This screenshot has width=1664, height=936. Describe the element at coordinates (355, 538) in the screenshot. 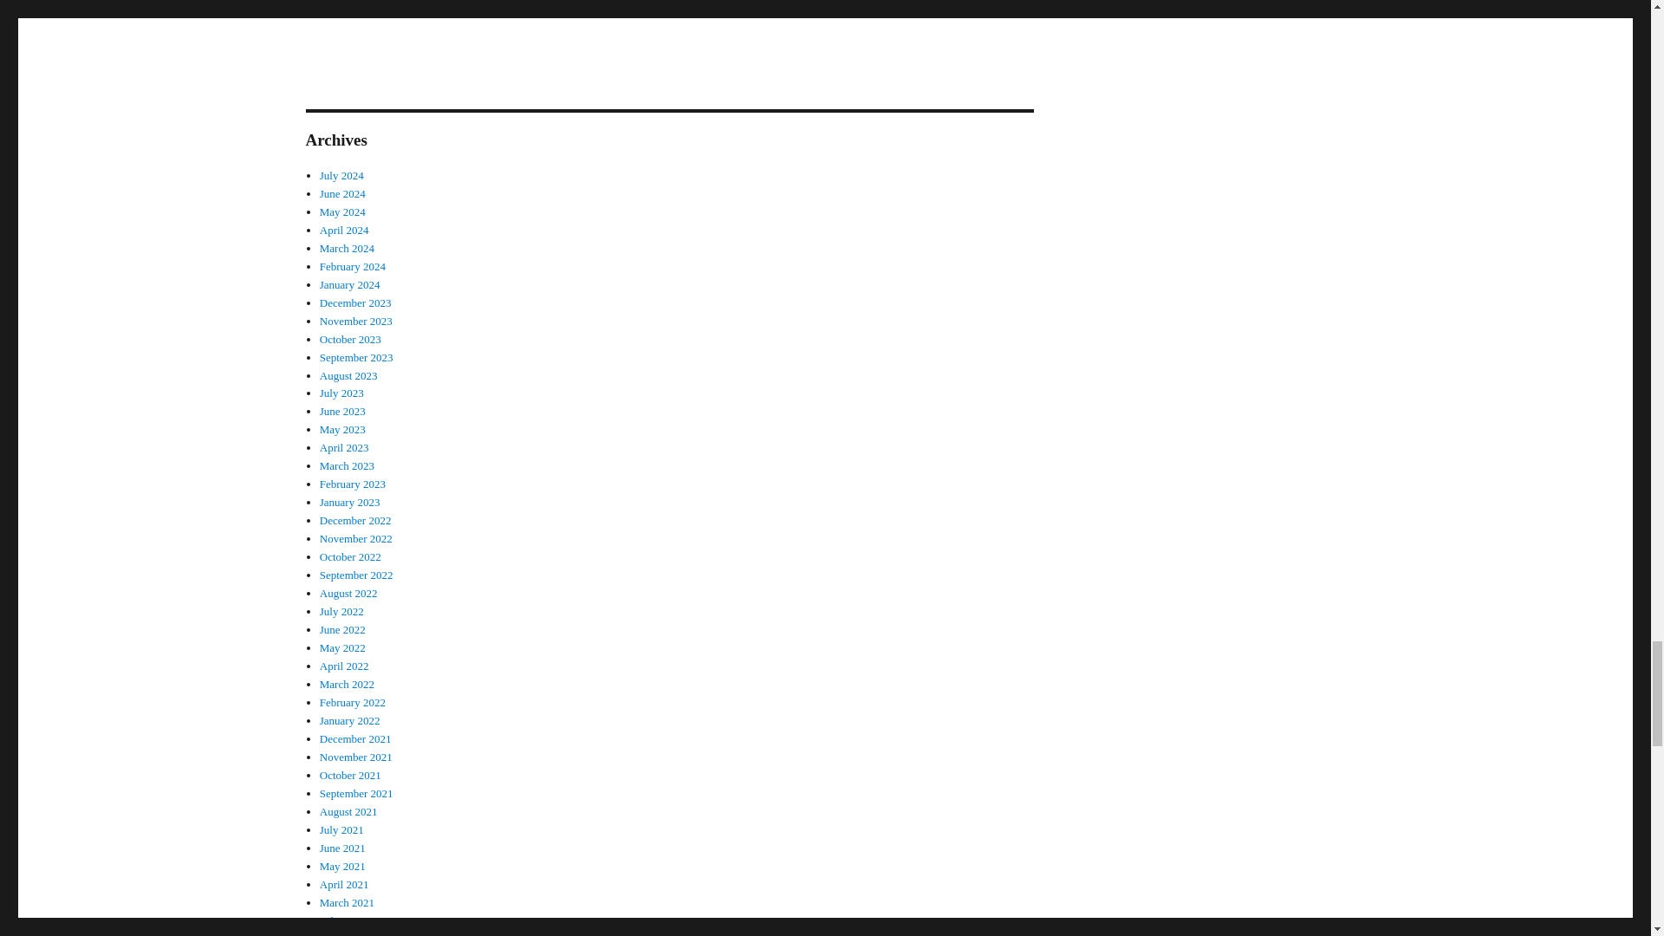

I see `November 2022` at that location.